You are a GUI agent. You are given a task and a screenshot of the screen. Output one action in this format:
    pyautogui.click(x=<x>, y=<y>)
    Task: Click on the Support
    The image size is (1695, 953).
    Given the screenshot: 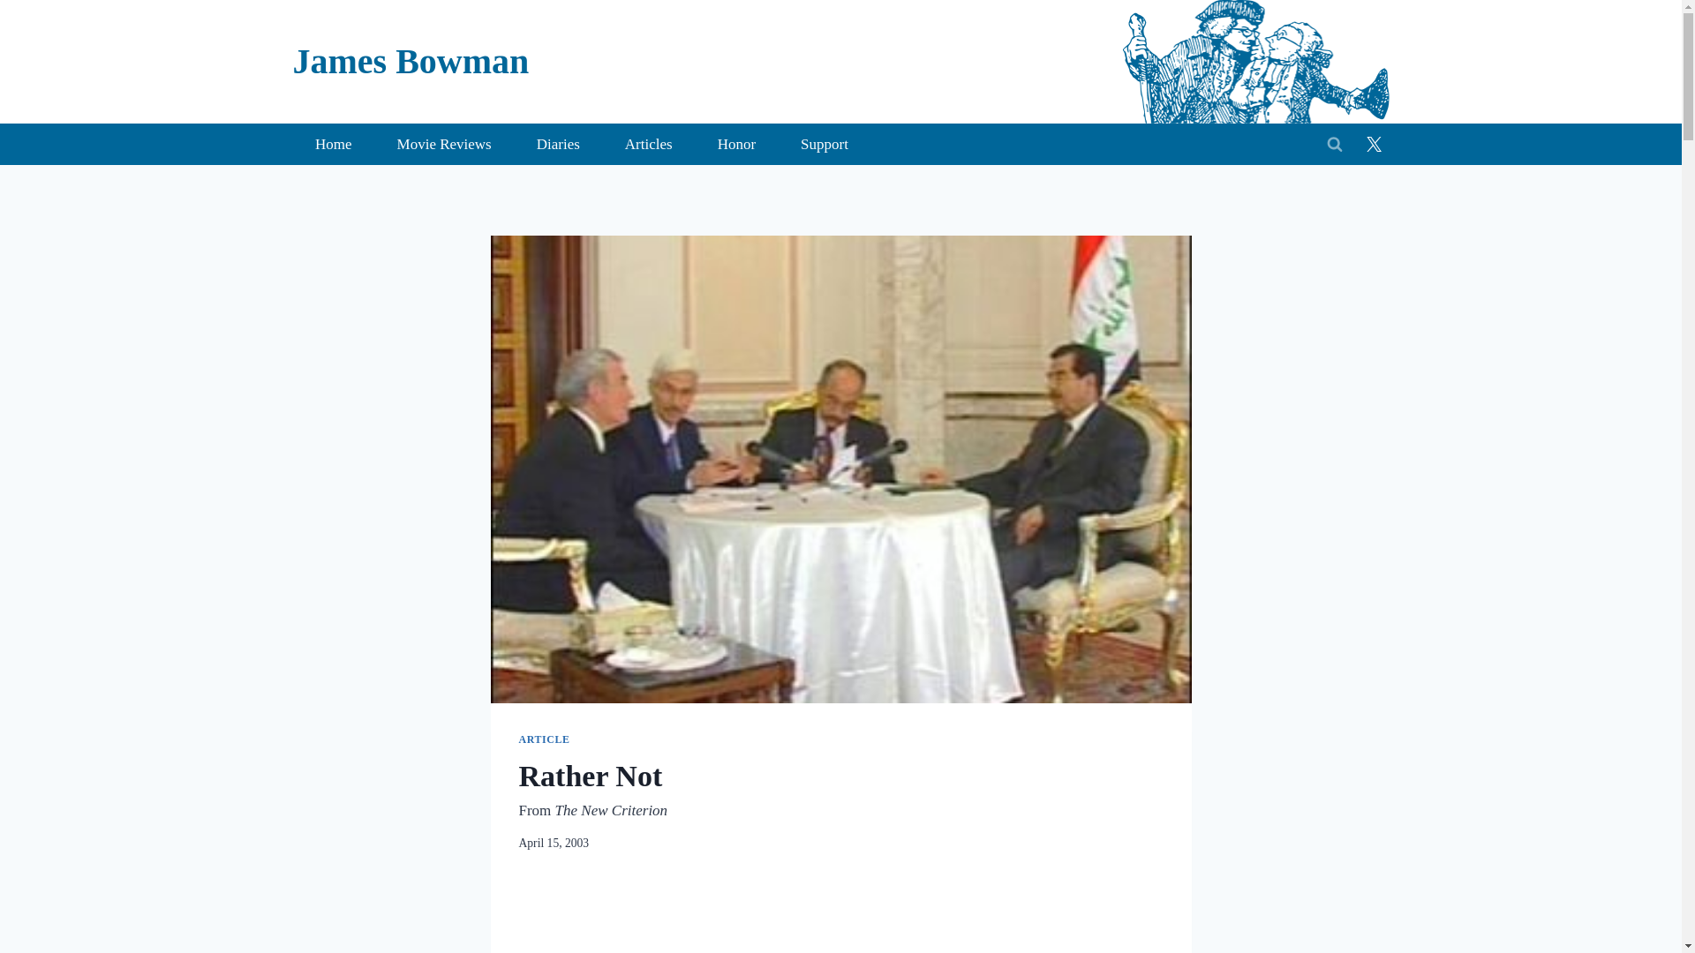 What is the action you would take?
    pyautogui.click(x=825, y=145)
    